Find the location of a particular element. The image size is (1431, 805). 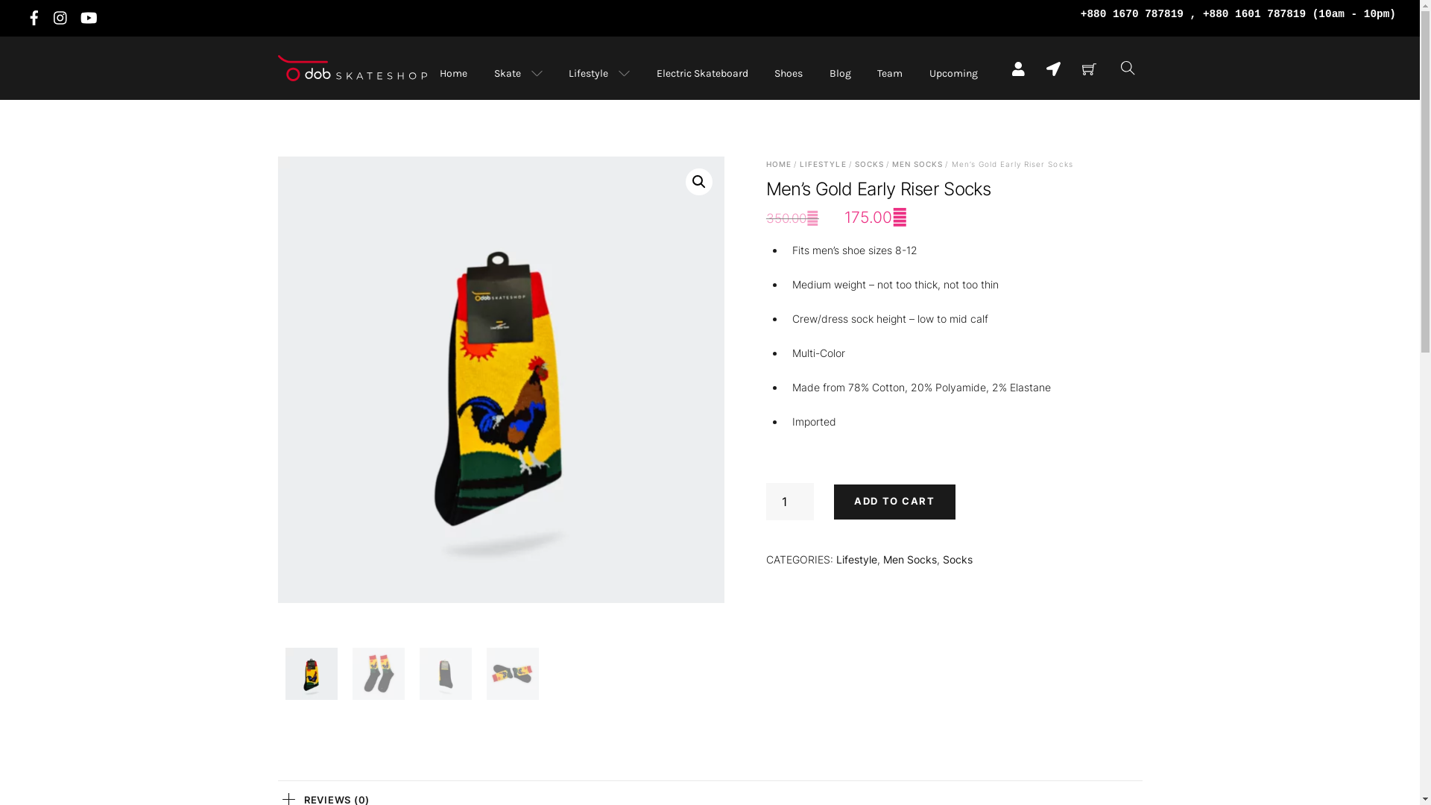

MEN SOCKS is located at coordinates (917, 164).